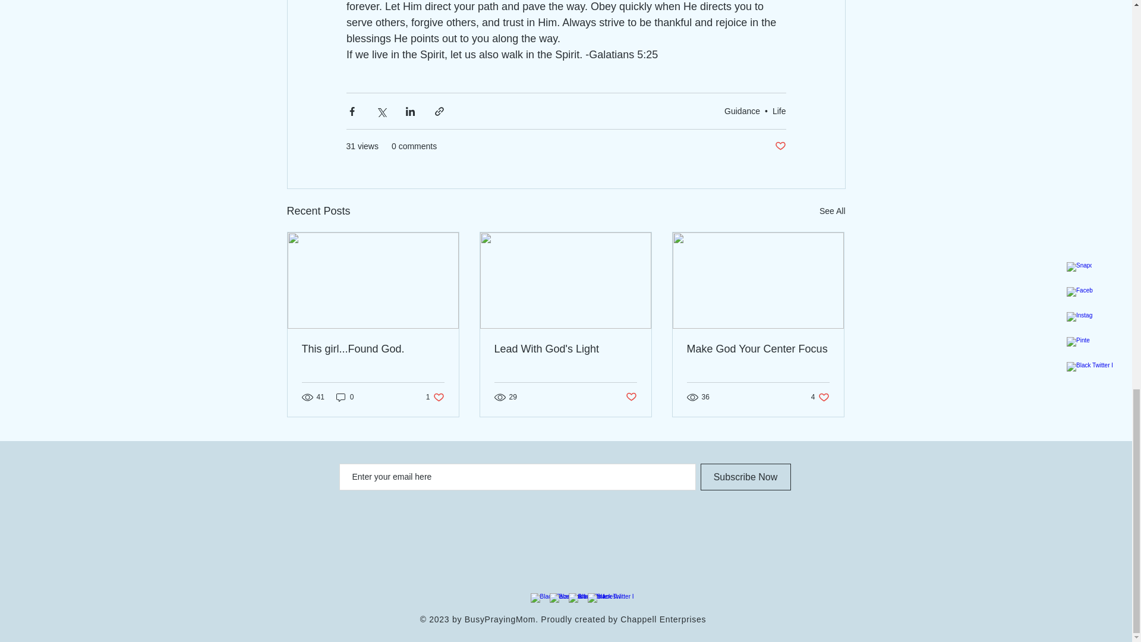 This screenshot has height=642, width=1141. Describe the element at coordinates (435, 397) in the screenshot. I see `Life` at that location.